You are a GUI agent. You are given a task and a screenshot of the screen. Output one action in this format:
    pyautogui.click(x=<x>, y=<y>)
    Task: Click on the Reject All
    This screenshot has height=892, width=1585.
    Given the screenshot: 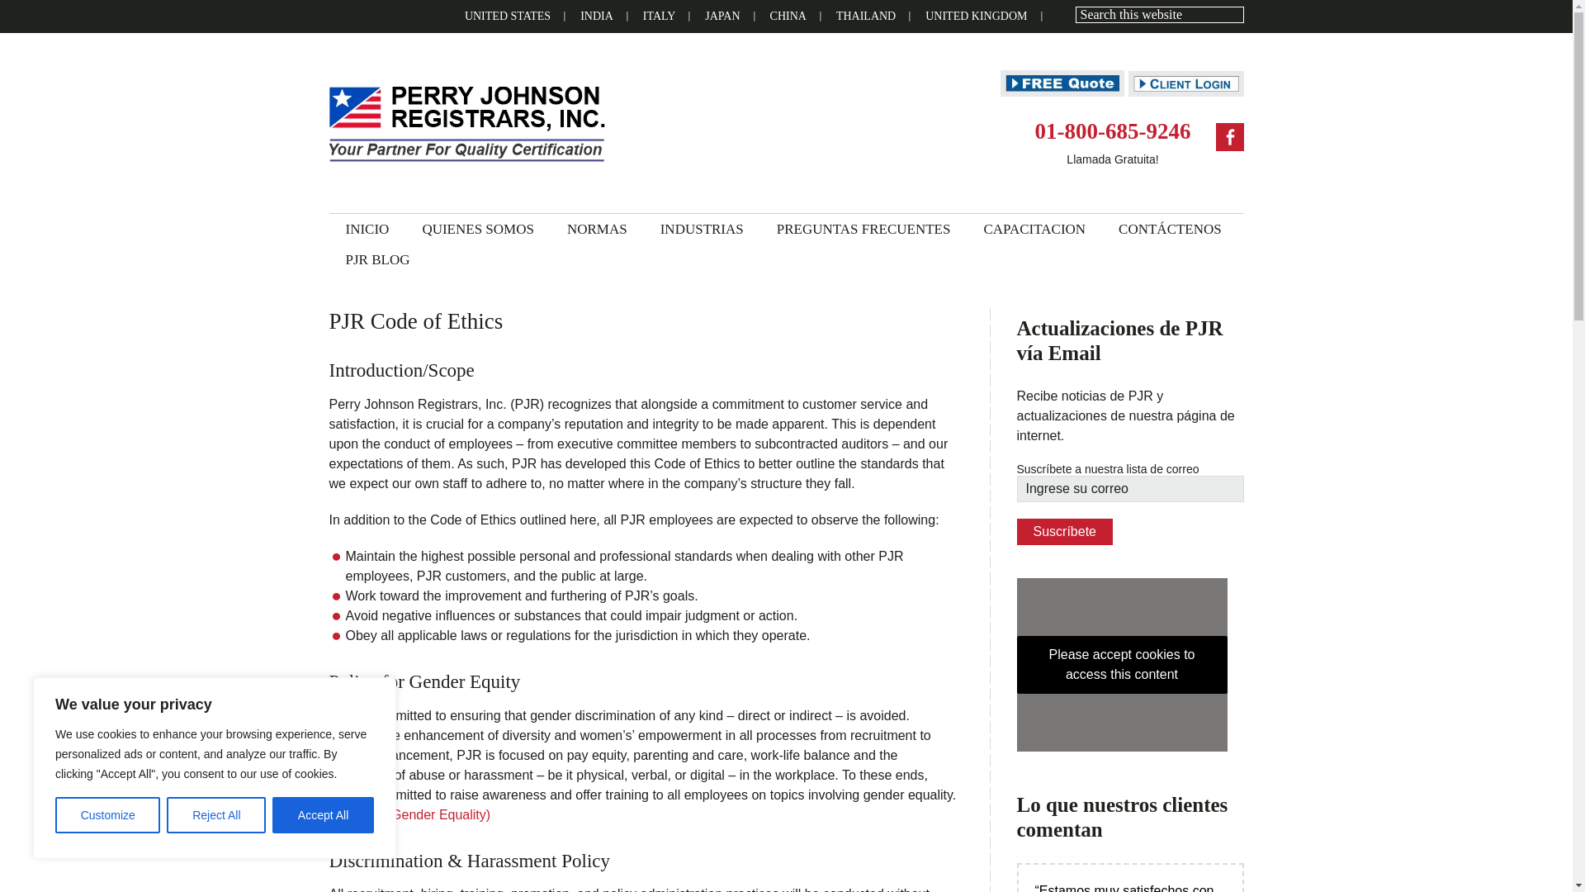 What is the action you would take?
    pyautogui.click(x=216, y=814)
    